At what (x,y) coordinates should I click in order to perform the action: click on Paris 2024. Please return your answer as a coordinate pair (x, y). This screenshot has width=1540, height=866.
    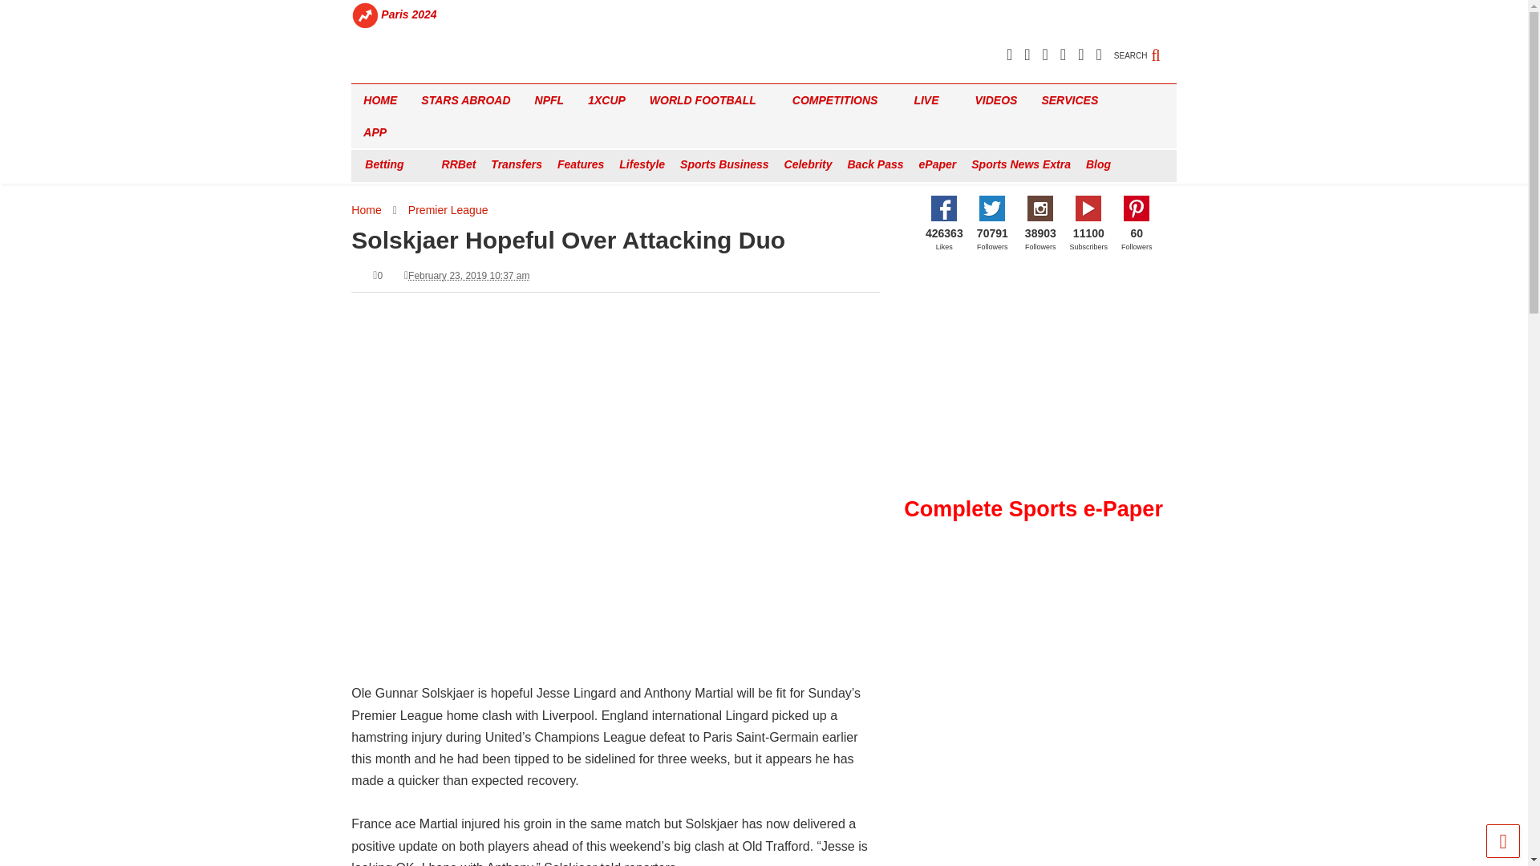
    Looking at the image, I should click on (409, 14).